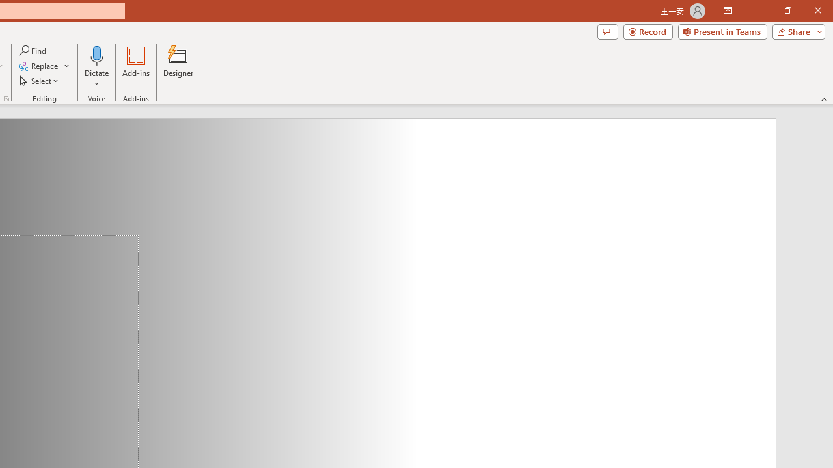 Image resolution: width=833 pixels, height=468 pixels. What do you see at coordinates (7, 99) in the screenshot?
I see `Format Object...` at bounding box center [7, 99].